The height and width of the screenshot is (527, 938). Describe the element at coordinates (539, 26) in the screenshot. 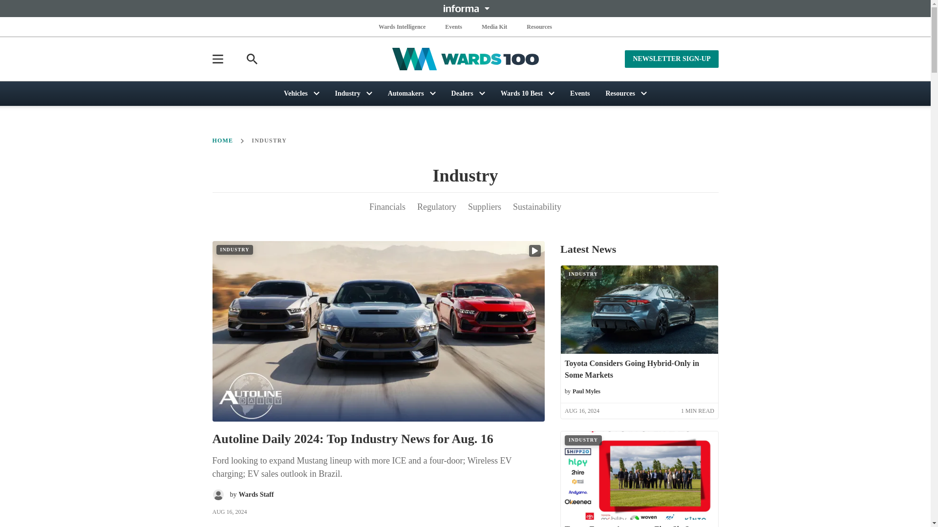

I see `Resources` at that location.